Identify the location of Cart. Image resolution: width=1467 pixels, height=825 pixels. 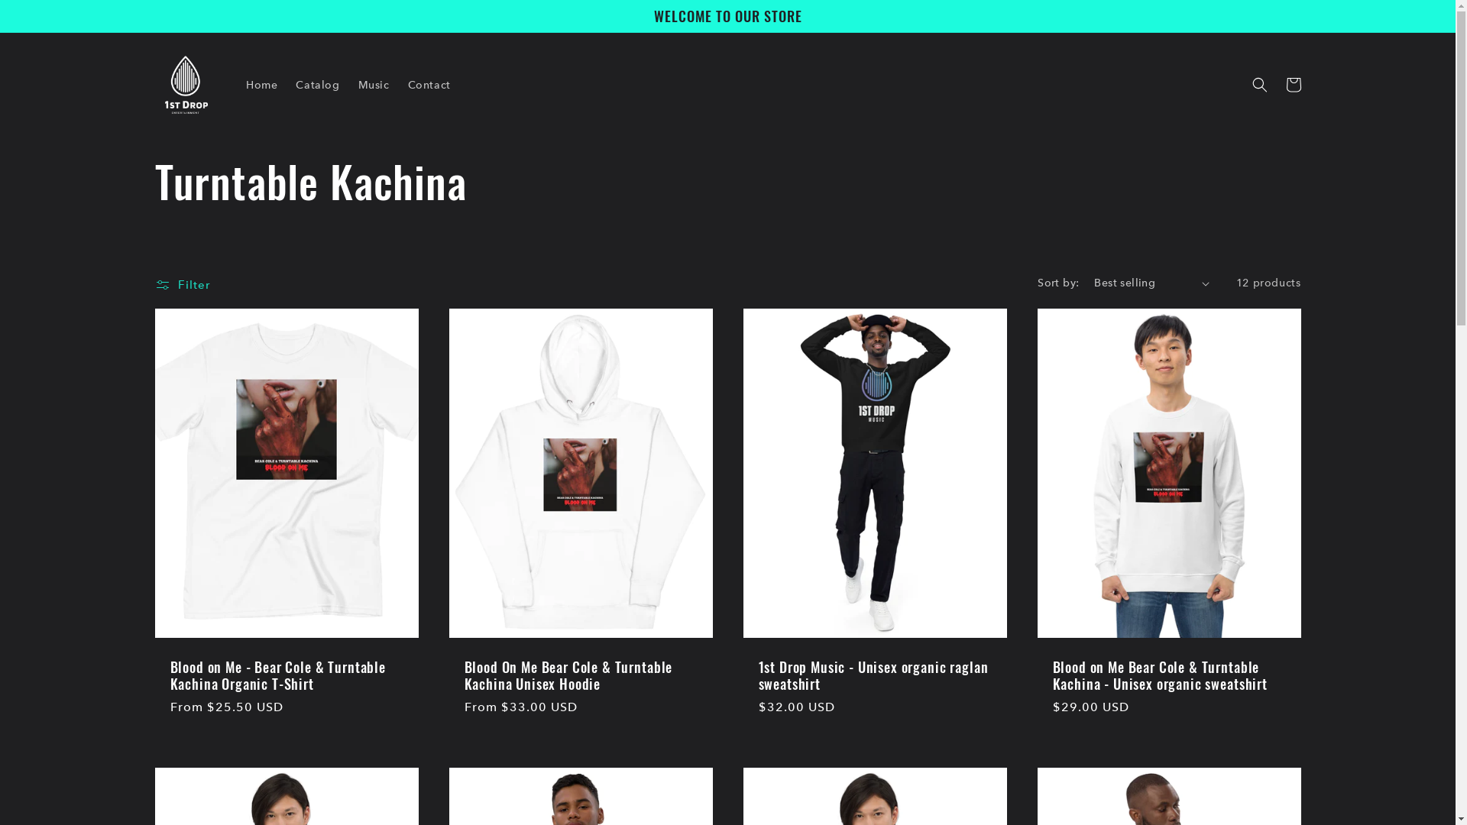
(1293, 85).